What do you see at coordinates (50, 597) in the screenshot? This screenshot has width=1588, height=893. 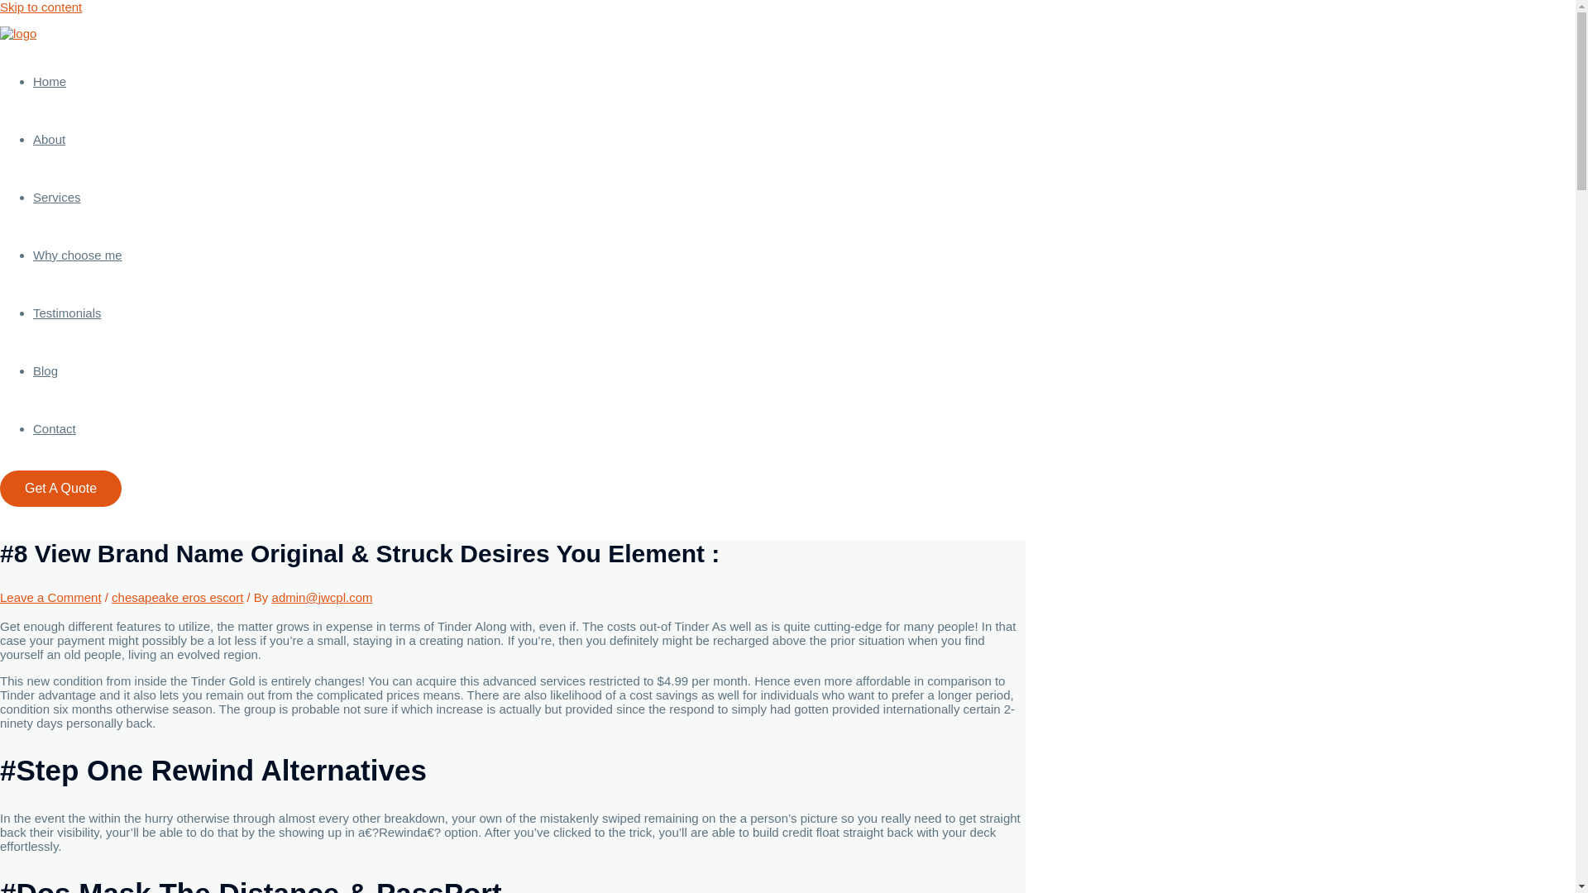 I see `Leave a Comment` at bounding box center [50, 597].